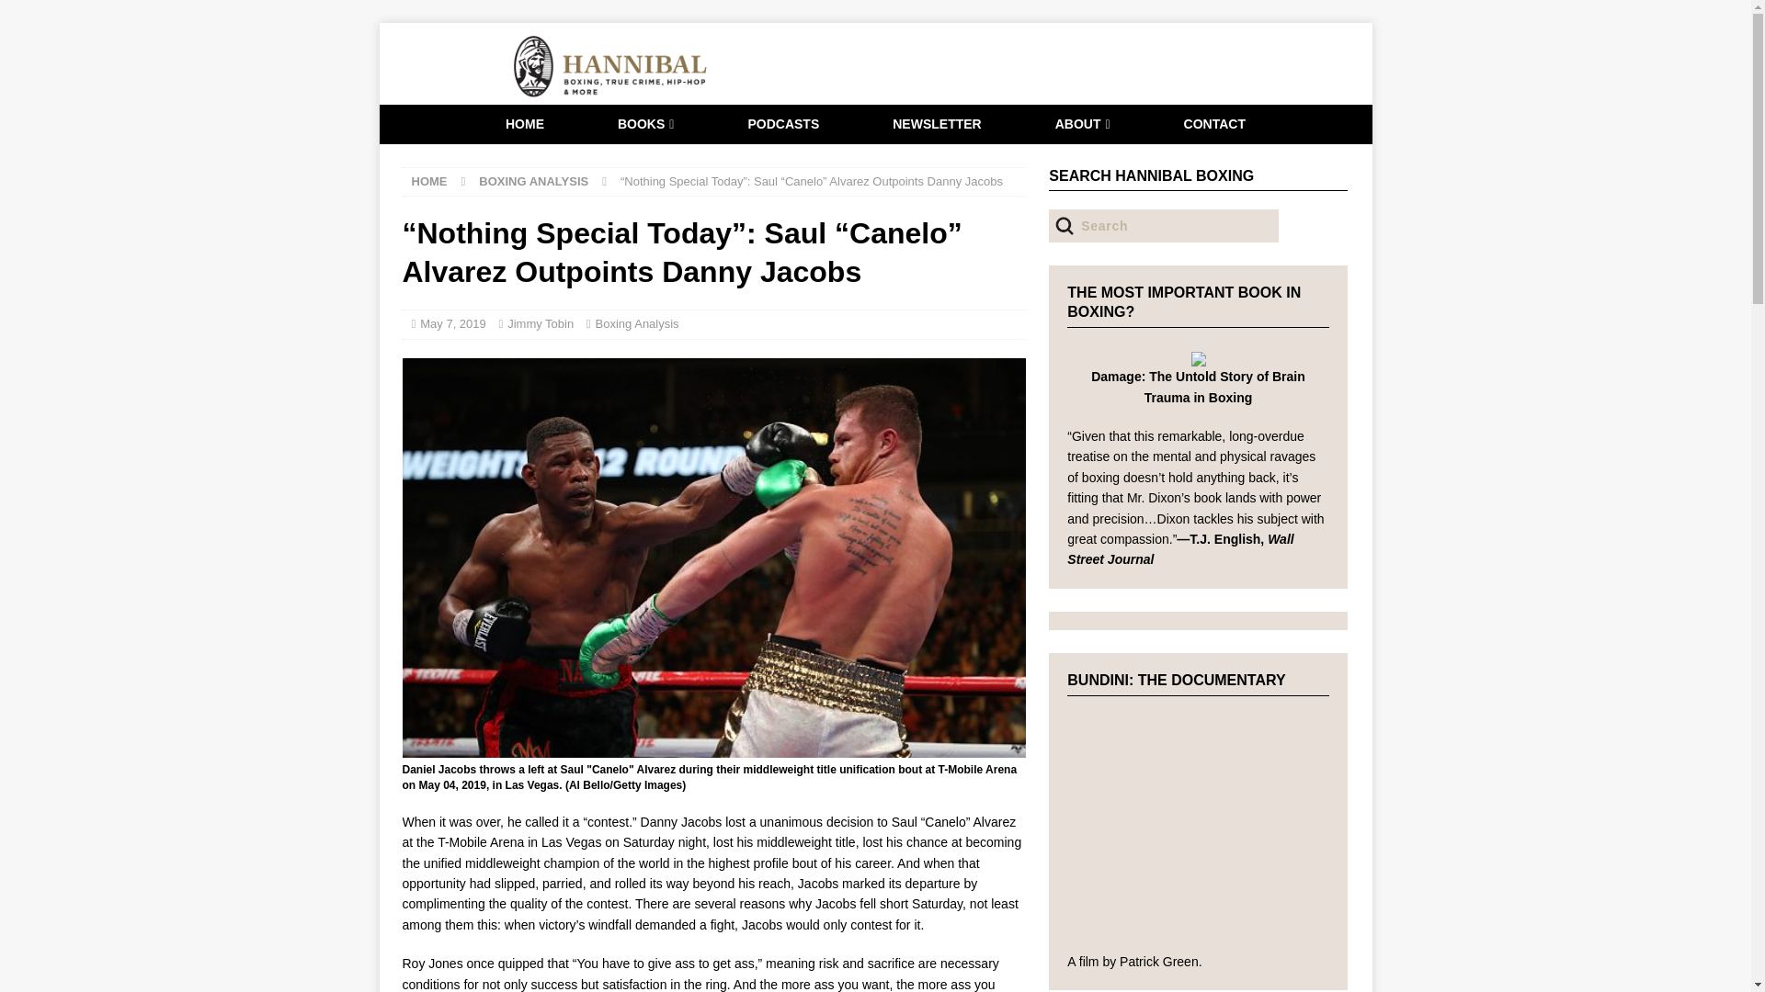 The width and height of the screenshot is (1765, 992). I want to click on PODCASTS, so click(783, 123).